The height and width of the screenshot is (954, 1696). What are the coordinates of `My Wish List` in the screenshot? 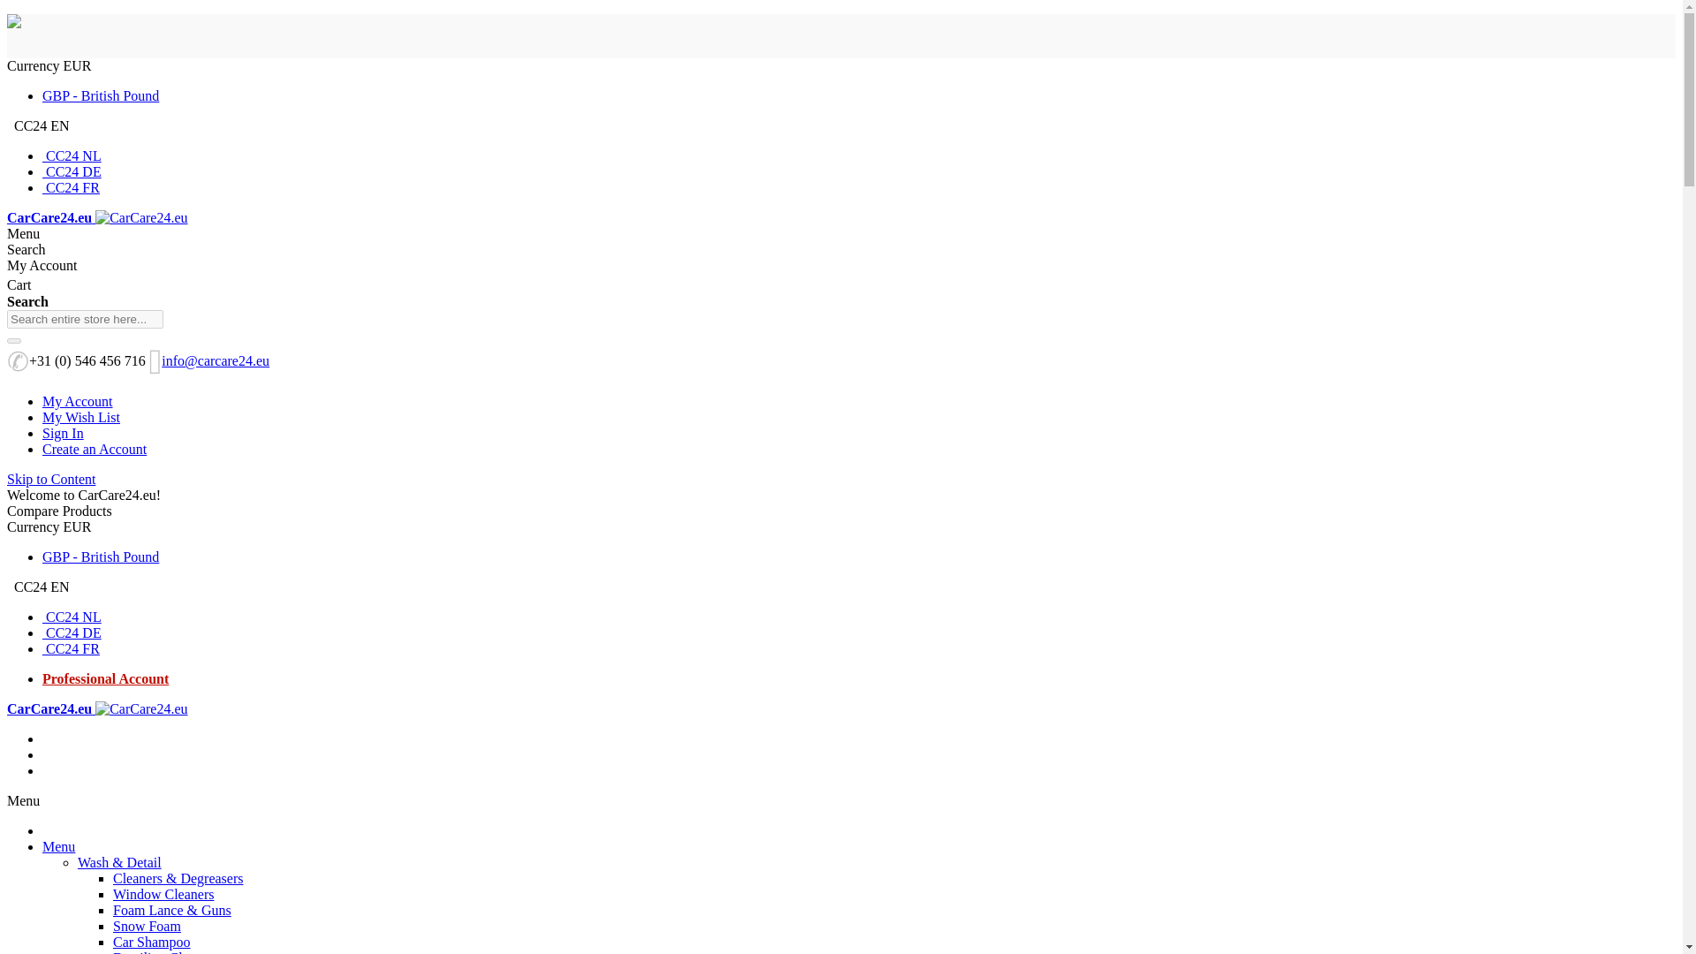 It's located at (81, 417).